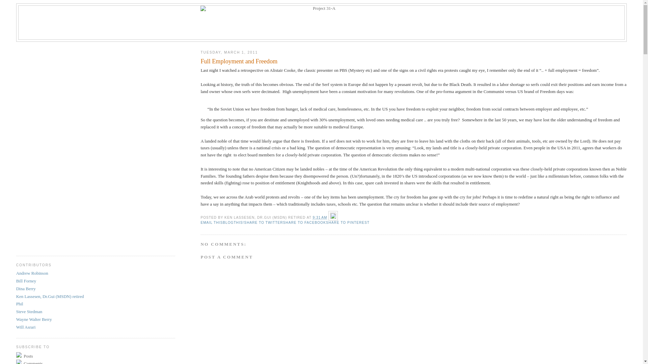 This screenshot has height=364, width=648. What do you see at coordinates (26, 327) in the screenshot?
I see `Will Asrari` at bounding box center [26, 327].